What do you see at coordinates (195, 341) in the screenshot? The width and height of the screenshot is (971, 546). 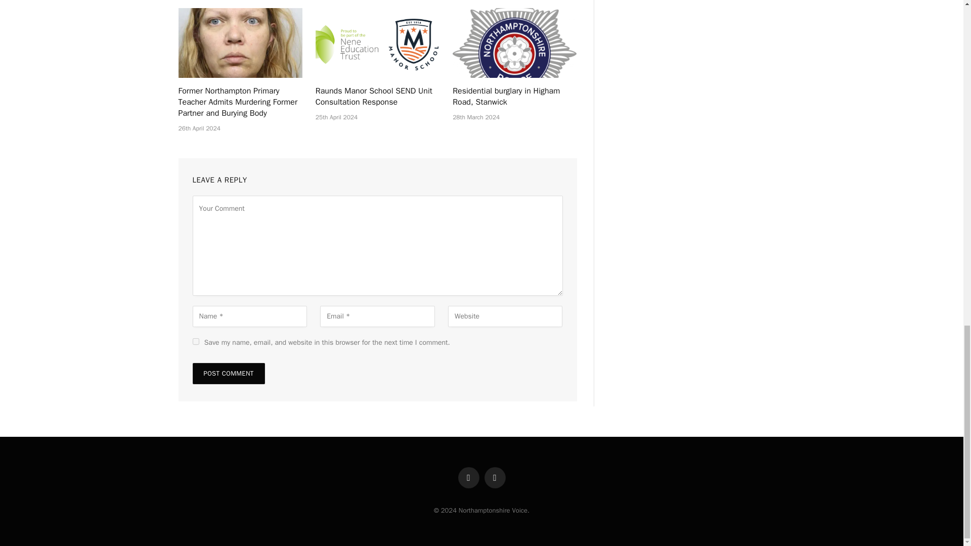 I see `yes` at bounding box center [195, 341].